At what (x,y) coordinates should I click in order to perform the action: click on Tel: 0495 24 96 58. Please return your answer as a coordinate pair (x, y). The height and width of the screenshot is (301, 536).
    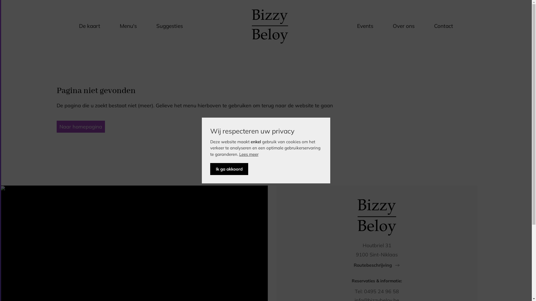
    Looking at the image, I should click on (377, 292).